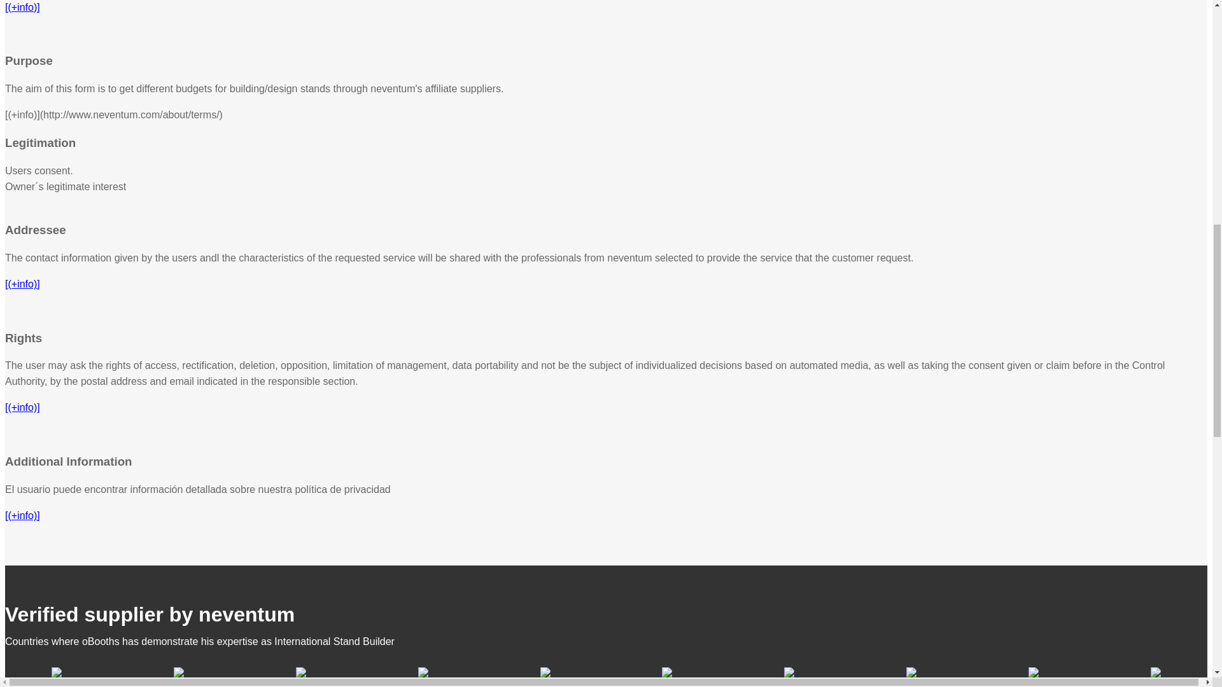  I want to click on Experience in France, so click(1034, 672).